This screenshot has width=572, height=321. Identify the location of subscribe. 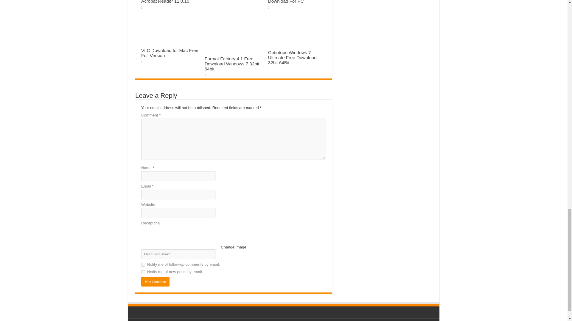
(143, 272).